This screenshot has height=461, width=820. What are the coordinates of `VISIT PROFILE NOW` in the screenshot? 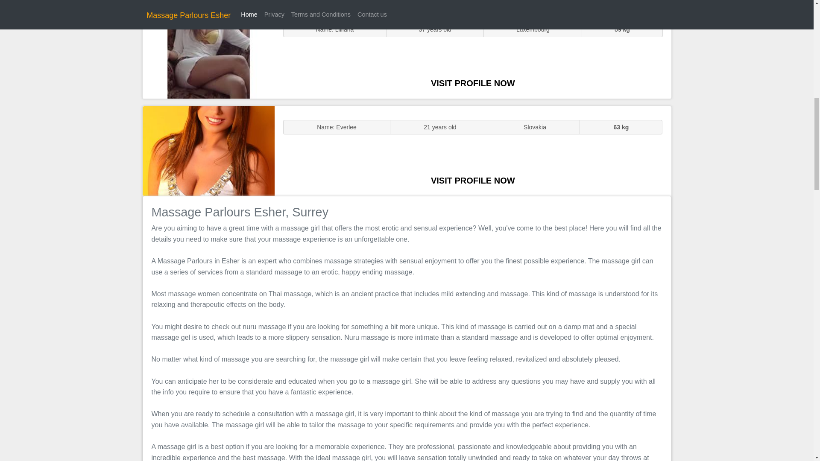 It's located at (473, 180).